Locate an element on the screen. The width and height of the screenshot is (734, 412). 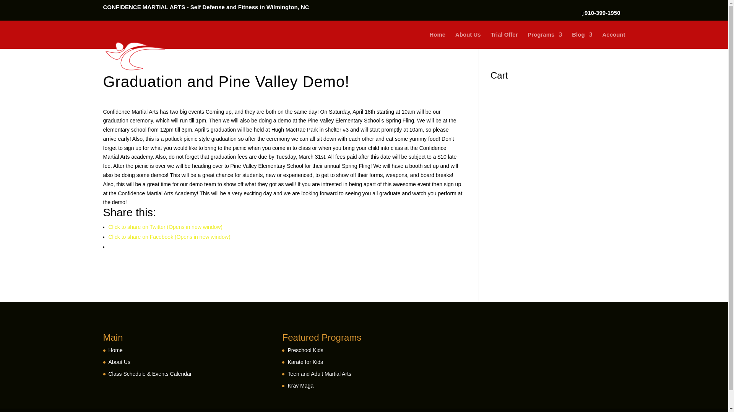
Karate for Kids is located at coordinates (305, 362).